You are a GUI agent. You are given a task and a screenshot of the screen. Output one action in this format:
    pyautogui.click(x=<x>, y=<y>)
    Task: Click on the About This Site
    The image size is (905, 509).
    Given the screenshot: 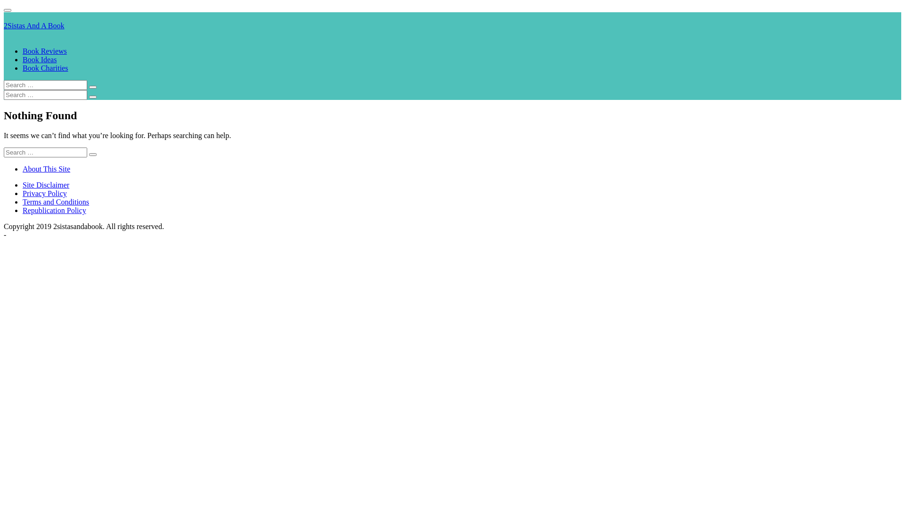 What is the action you would take?
    pyautogui.click(x=46, y=169)
    